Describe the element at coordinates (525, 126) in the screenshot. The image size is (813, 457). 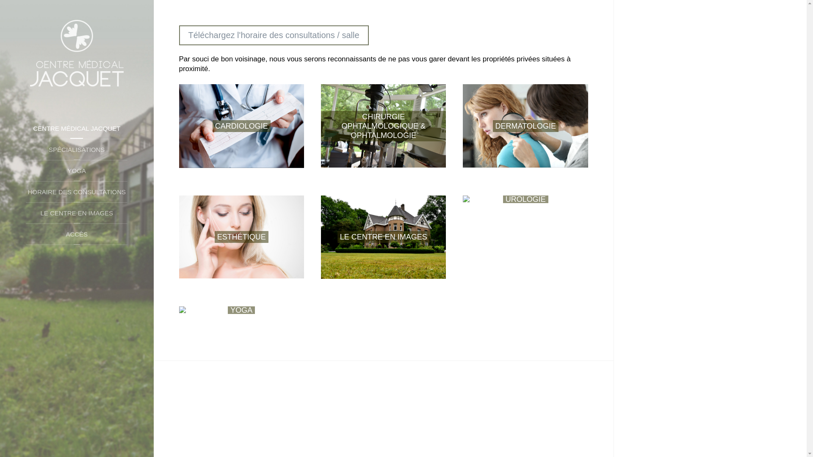
I see `DERMATOLOGIE` at that location.